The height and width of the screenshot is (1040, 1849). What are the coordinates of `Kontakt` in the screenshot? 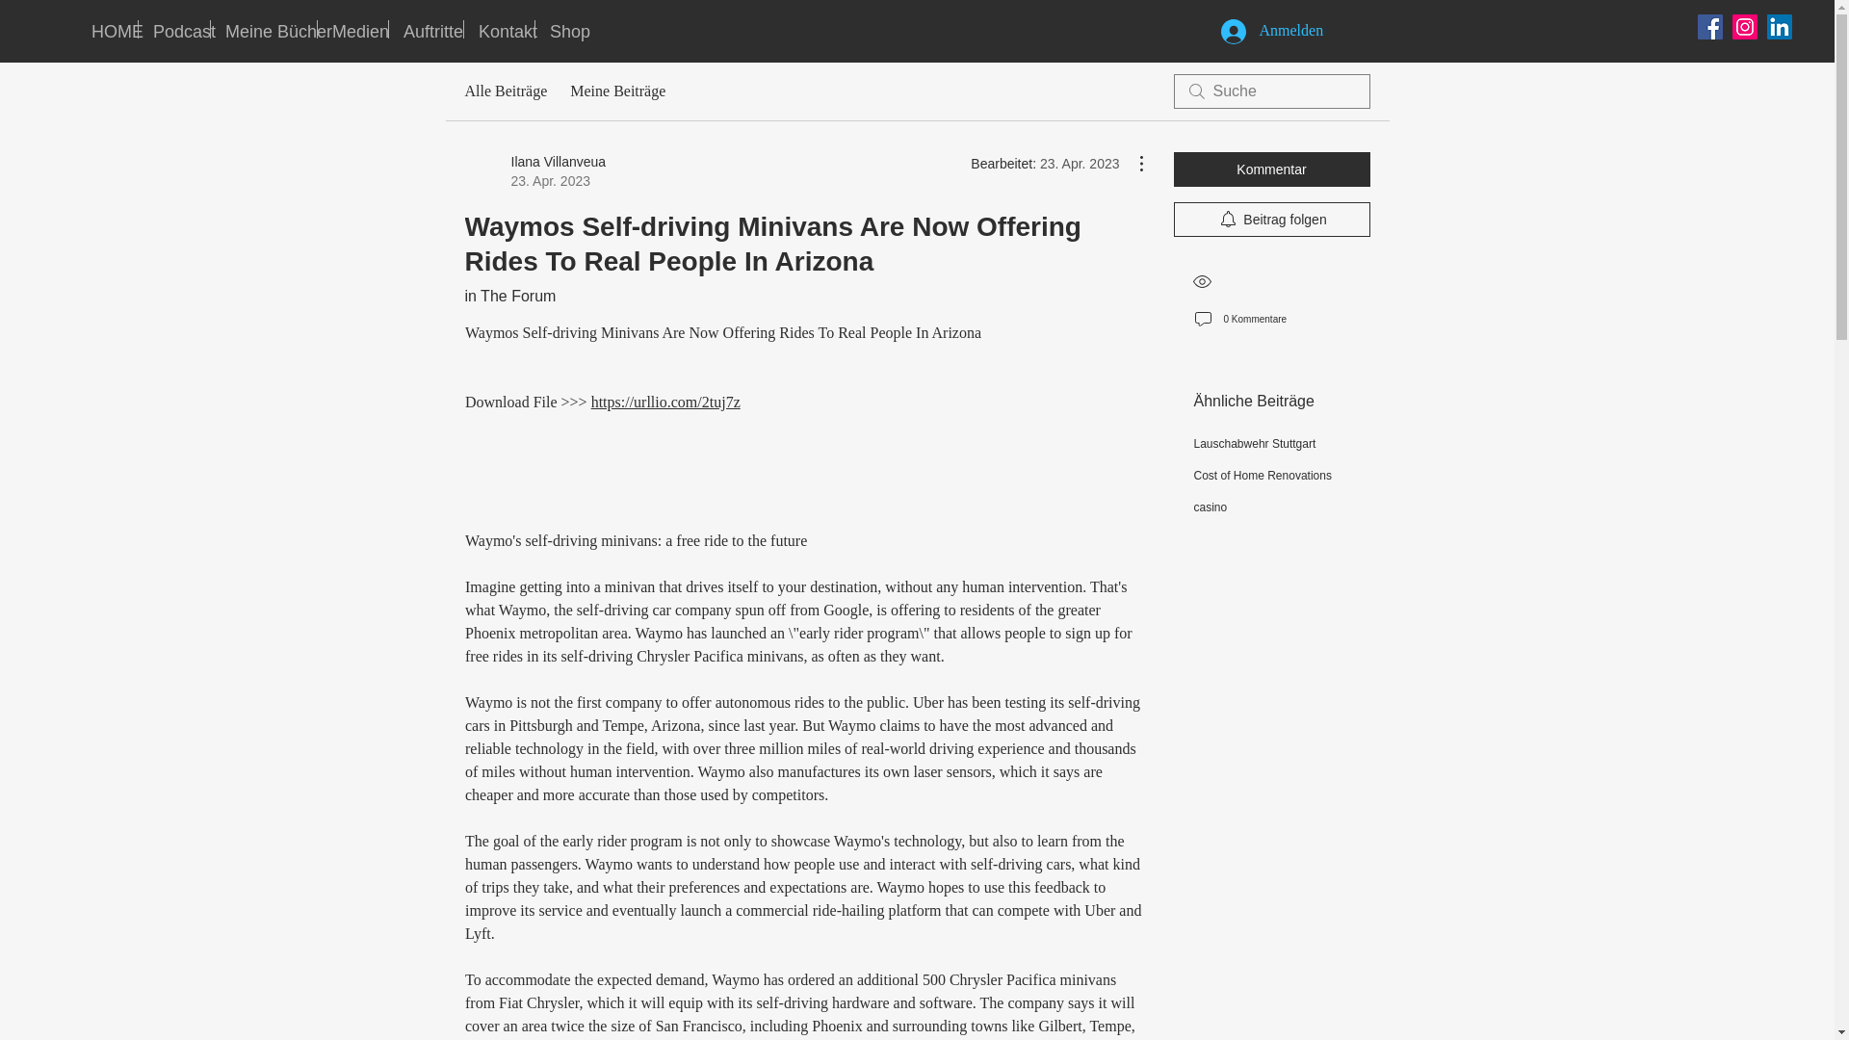 It's located at (534, 170).